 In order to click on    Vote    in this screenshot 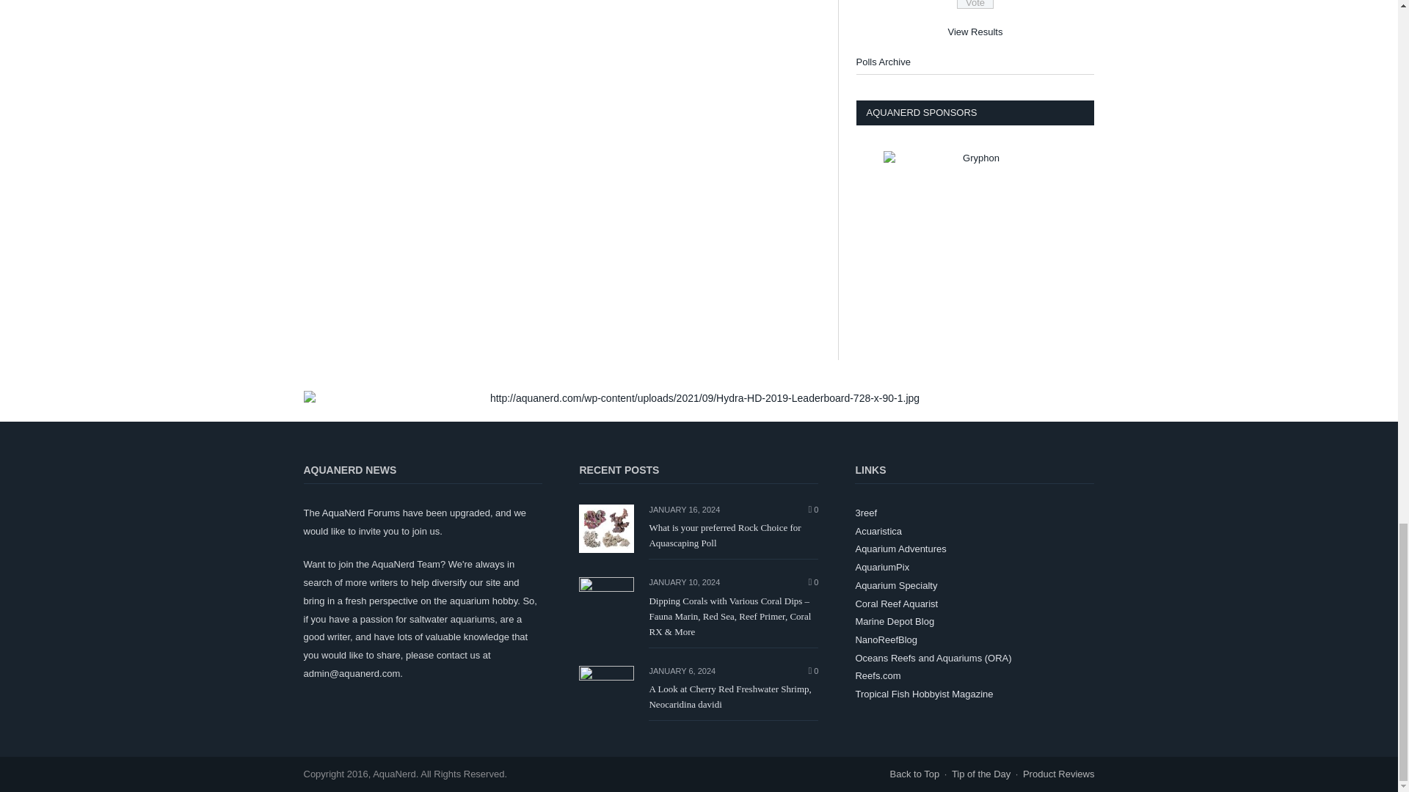, I will do `click(975, 4)`.